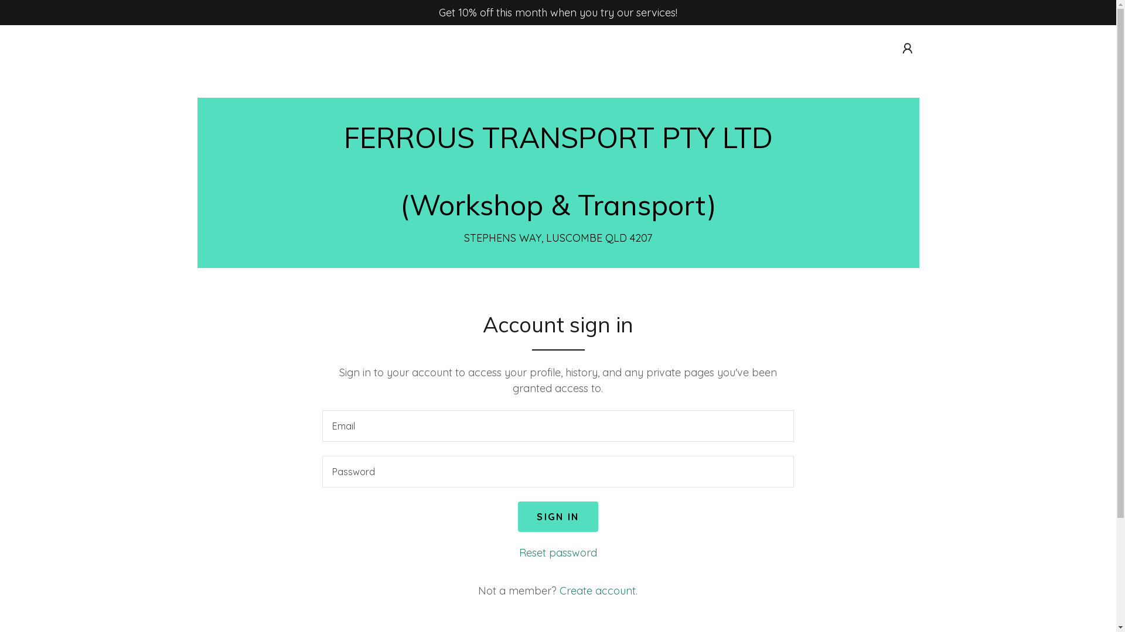  Describe the element at coordinates (558, 552) in the screenshot. I see `Reset password` at that location.